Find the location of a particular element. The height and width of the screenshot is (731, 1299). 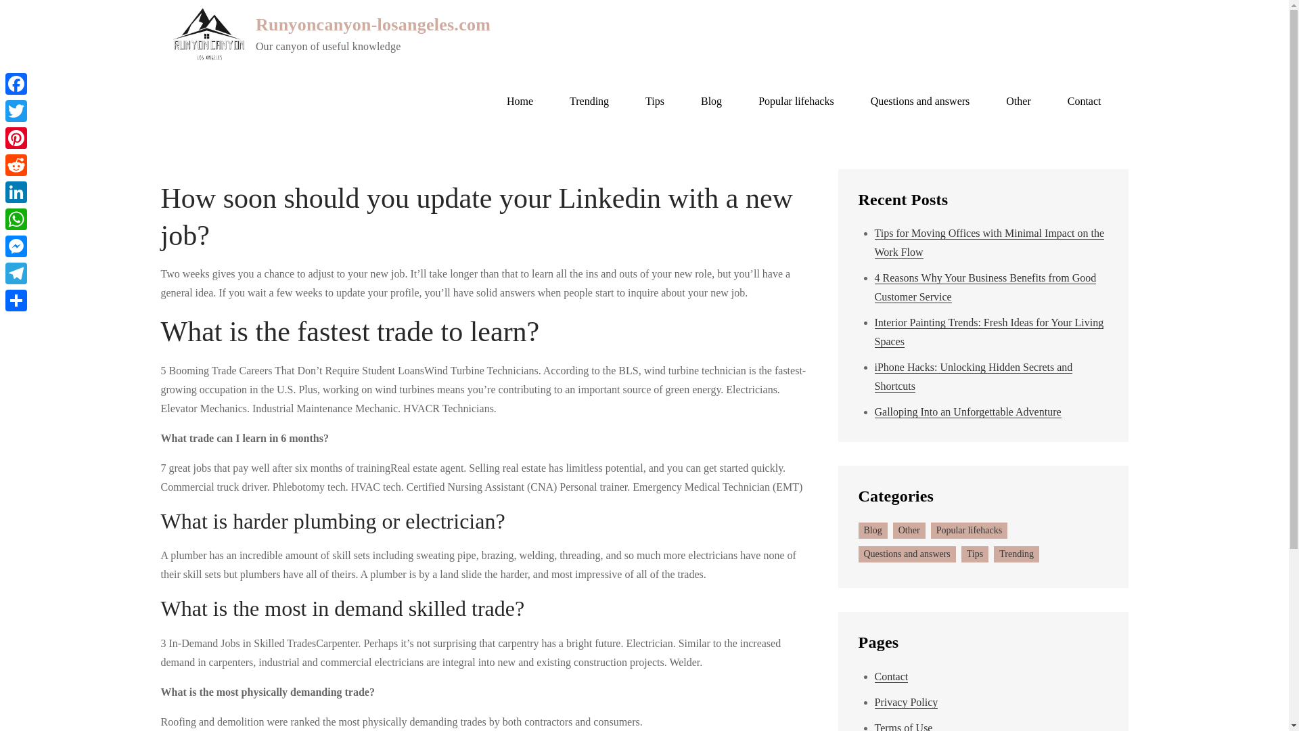

Popular lifehacks is located at coordinates (796, 102).